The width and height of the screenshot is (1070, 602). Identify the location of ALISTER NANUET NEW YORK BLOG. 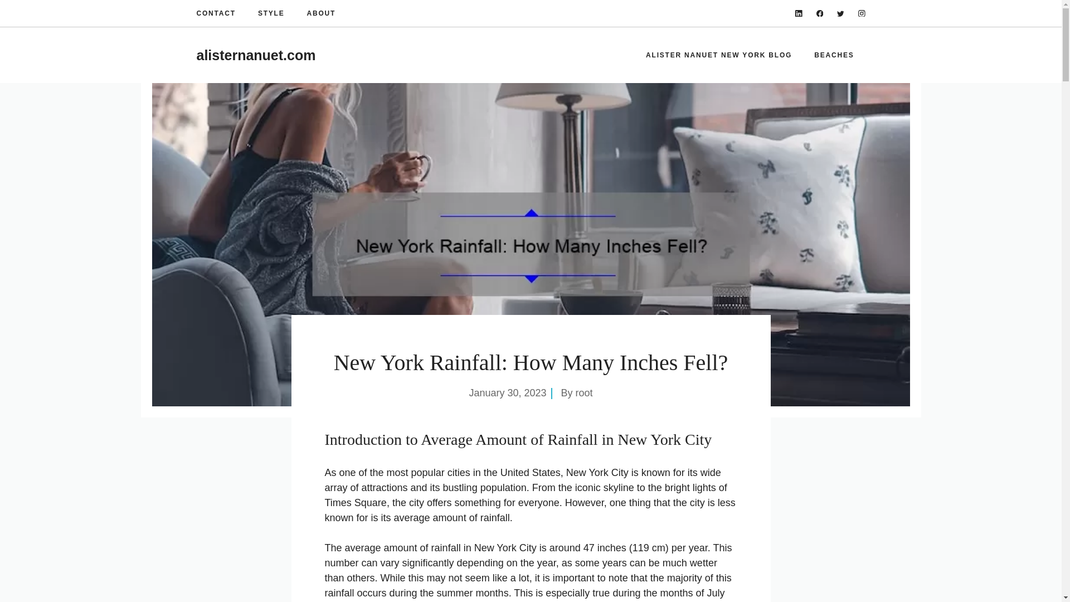
(719, 55).